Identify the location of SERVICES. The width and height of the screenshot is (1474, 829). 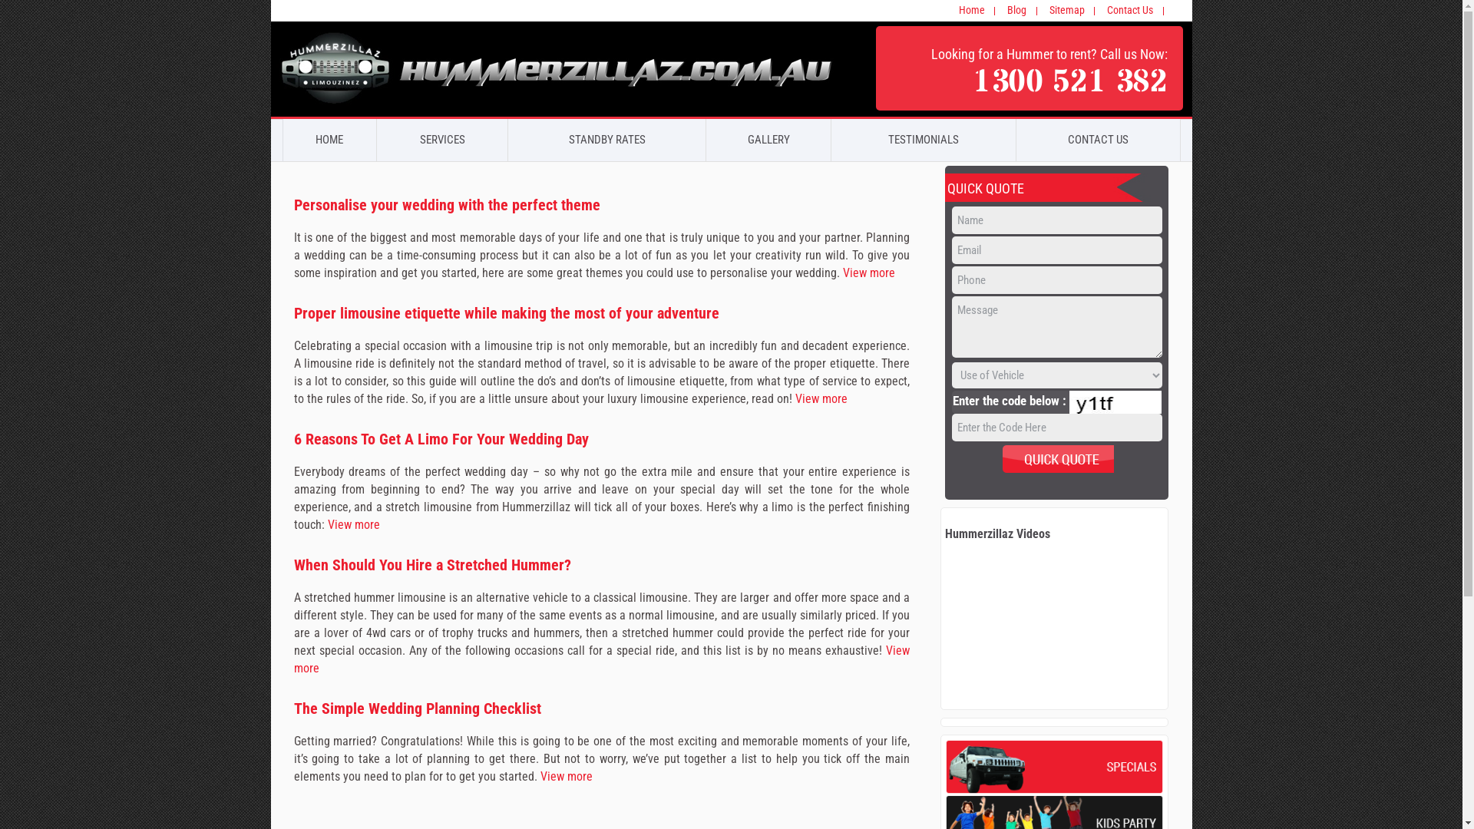
(442, 140).